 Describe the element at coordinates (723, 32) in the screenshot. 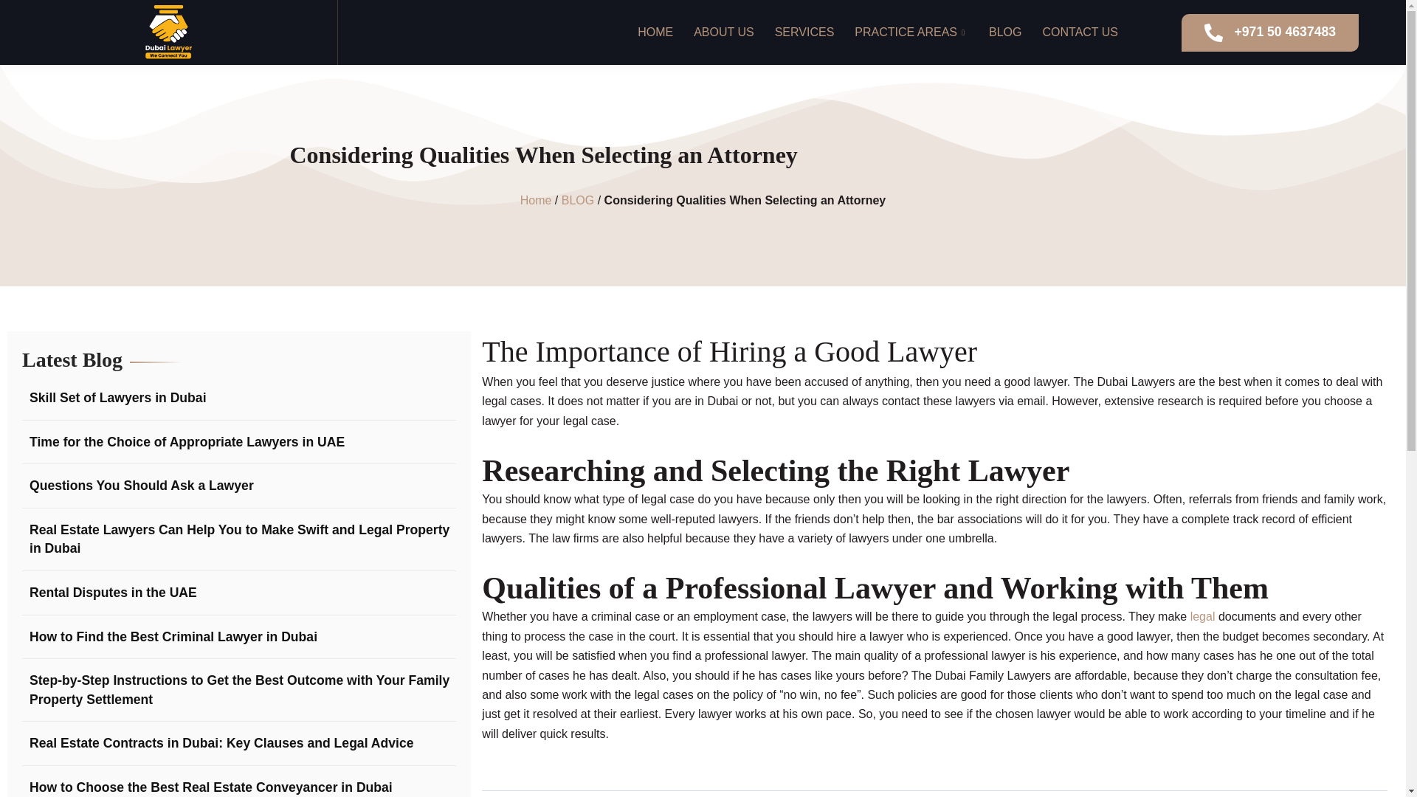

I see `ABOUT US` at that location.